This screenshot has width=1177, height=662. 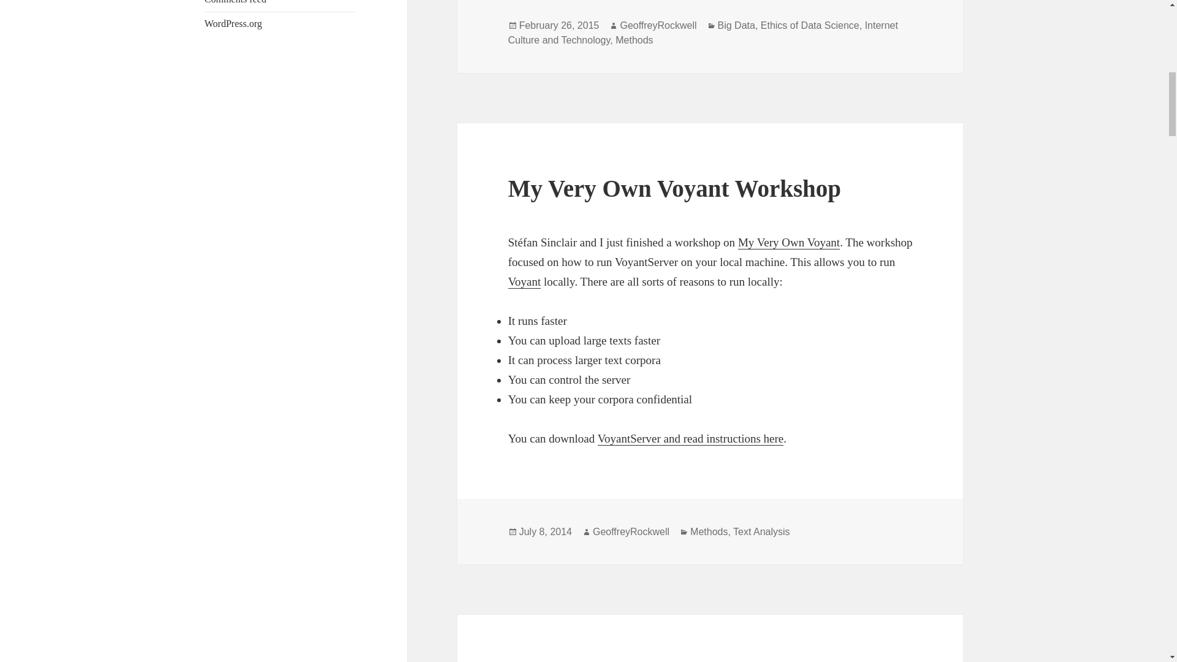 I want to click on Voyant, so click(x=524, y=282).